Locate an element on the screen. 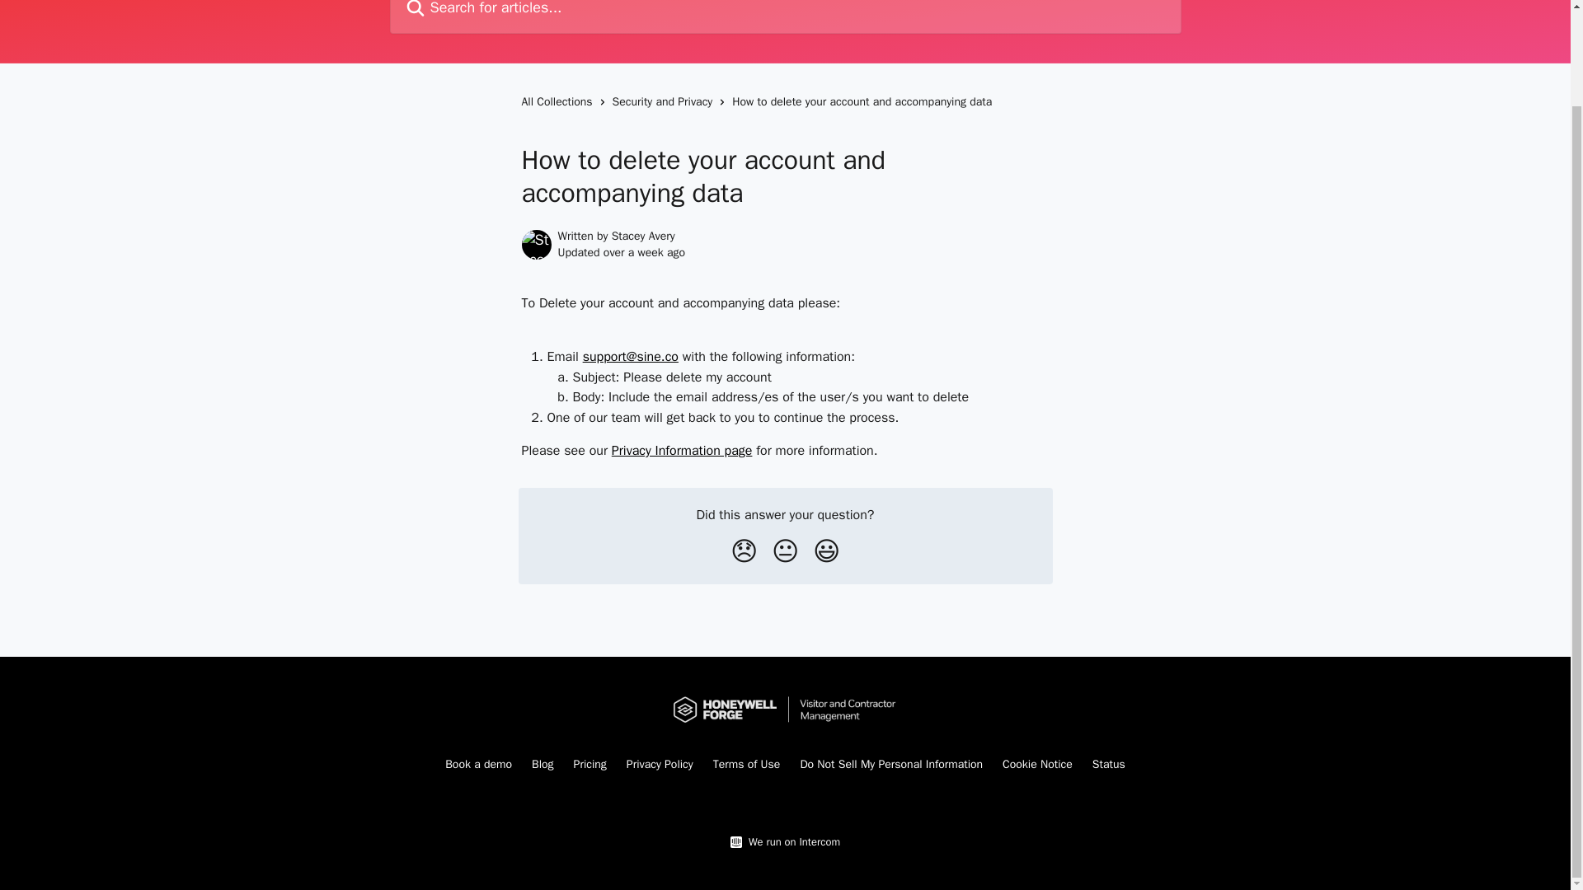  Terms of Use is located at coordinates (747, 765).